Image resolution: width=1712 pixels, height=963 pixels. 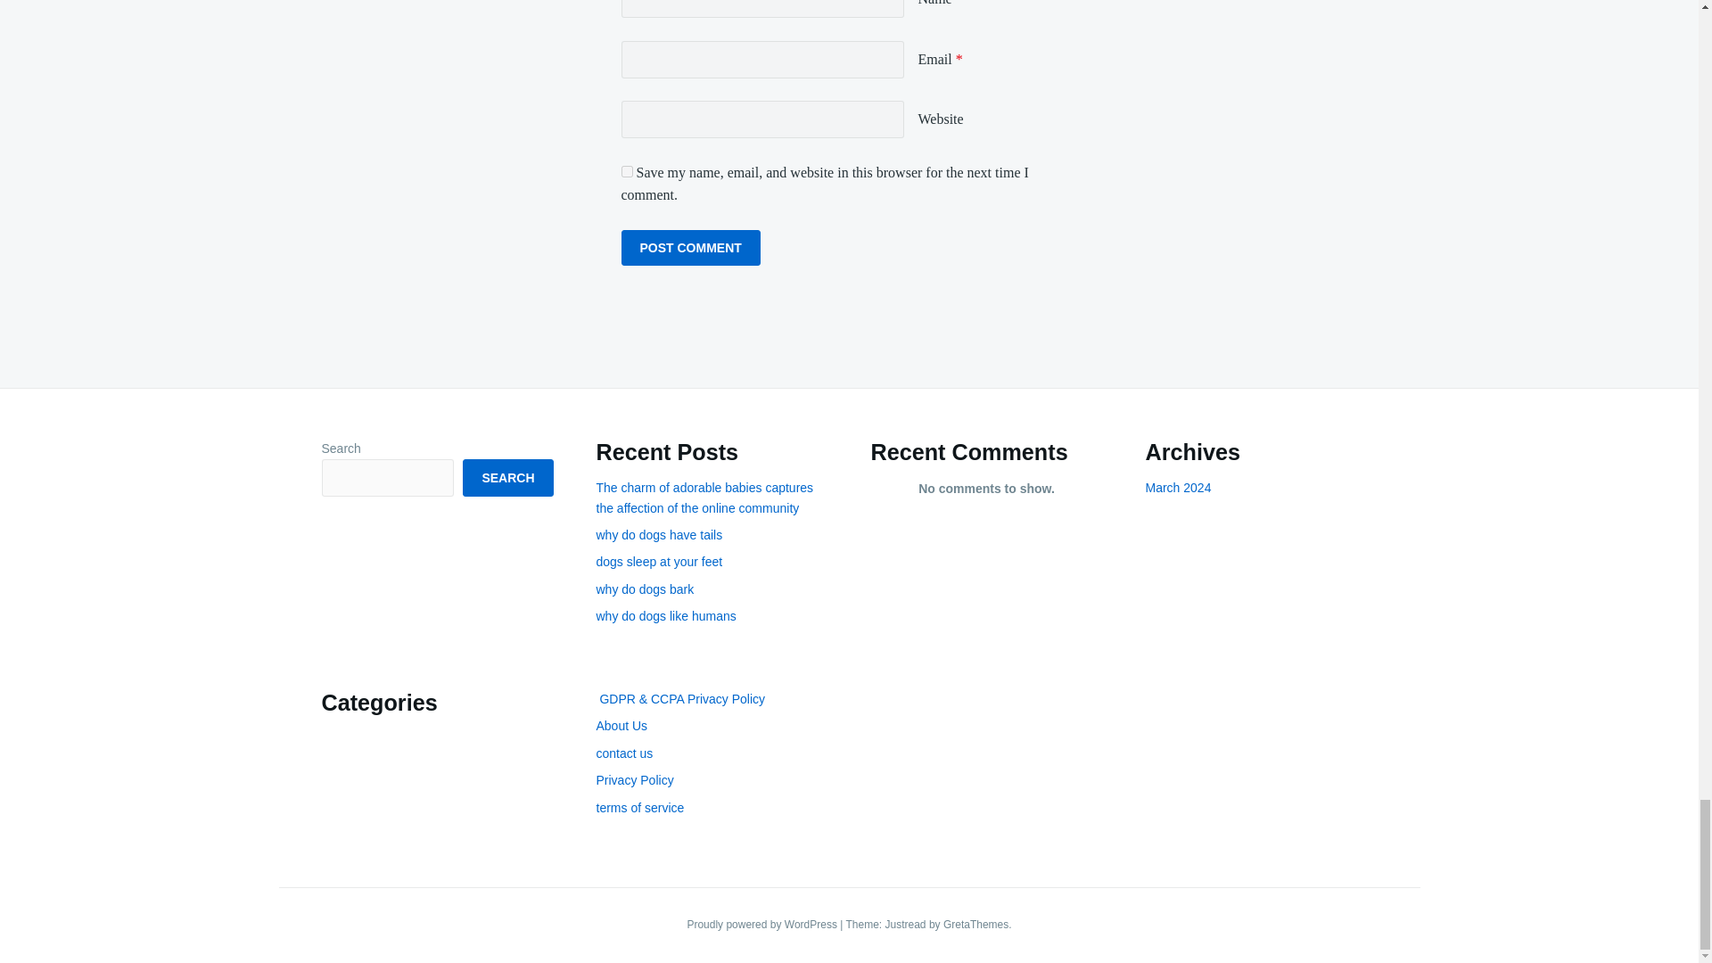 What do you see at coordinates (634, 780) in the screenshot?
I see `Privacy Policy` at bounding box center [634, 780].